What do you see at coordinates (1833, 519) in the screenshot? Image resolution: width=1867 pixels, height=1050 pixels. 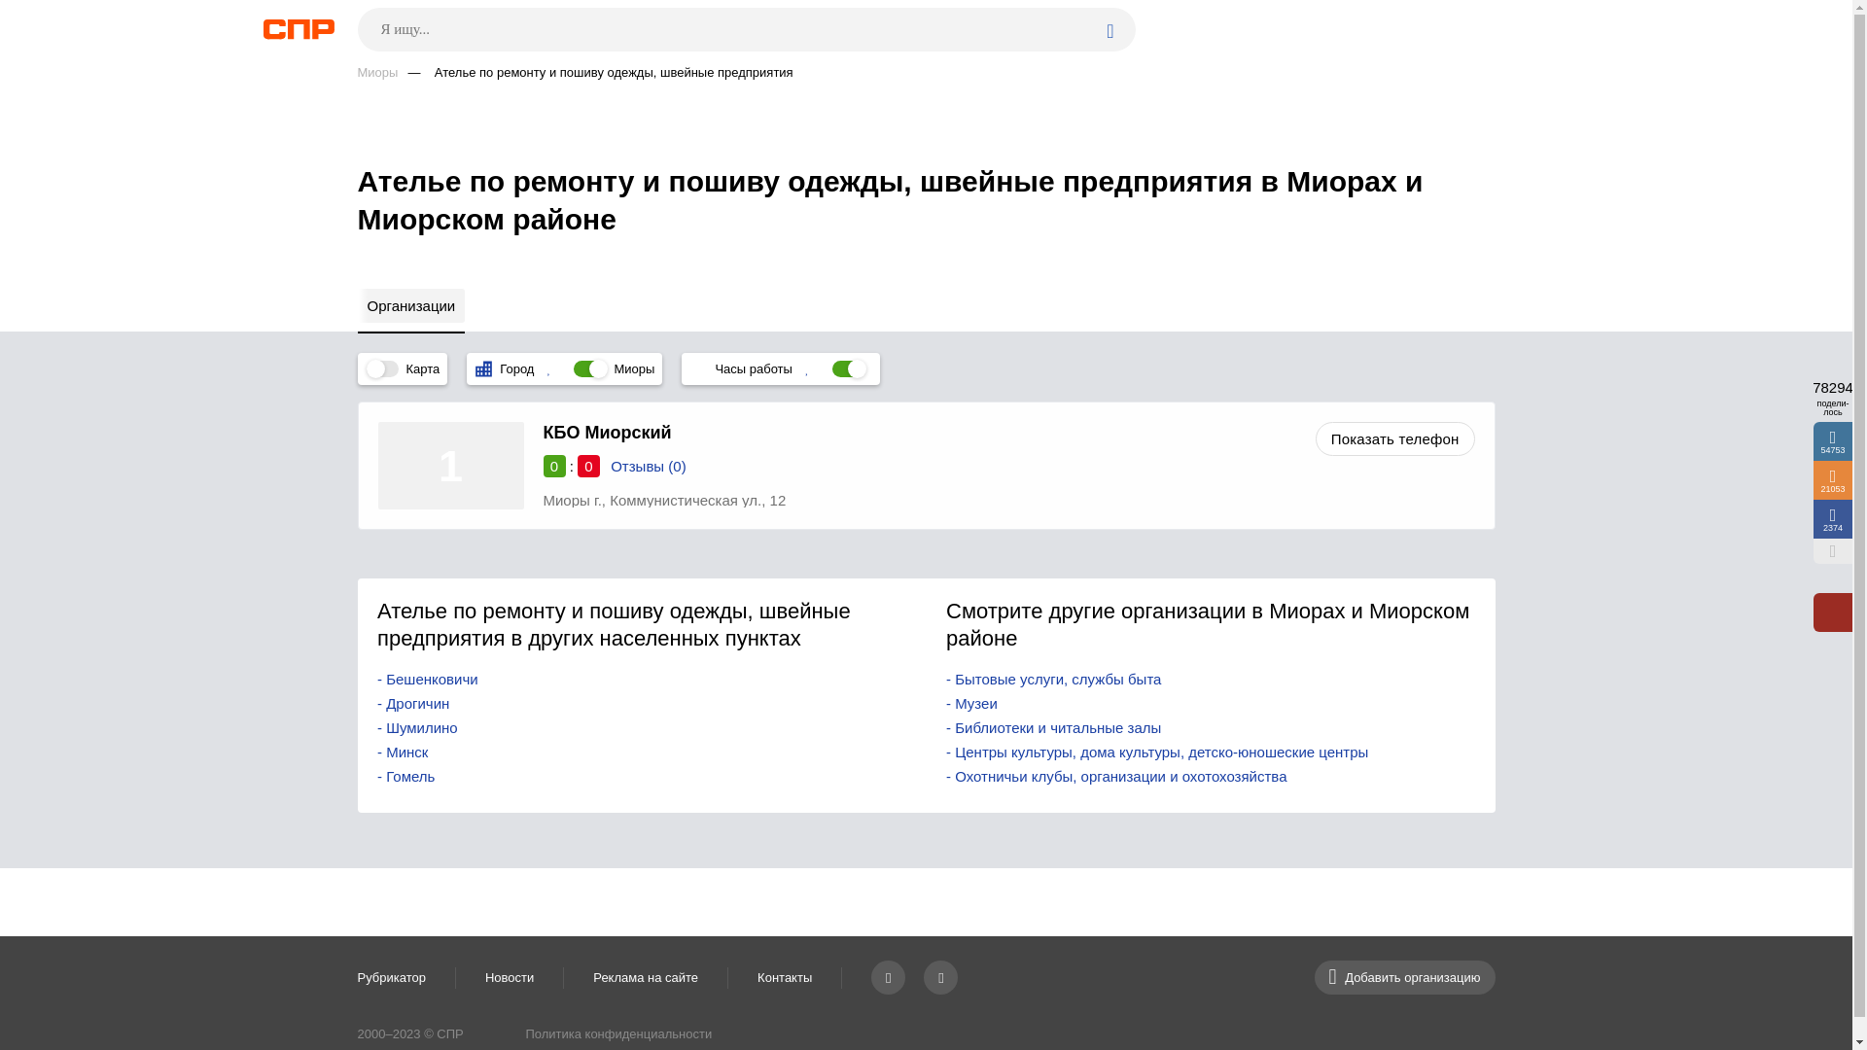 I see `2374` at bounding box center [1833, 519].